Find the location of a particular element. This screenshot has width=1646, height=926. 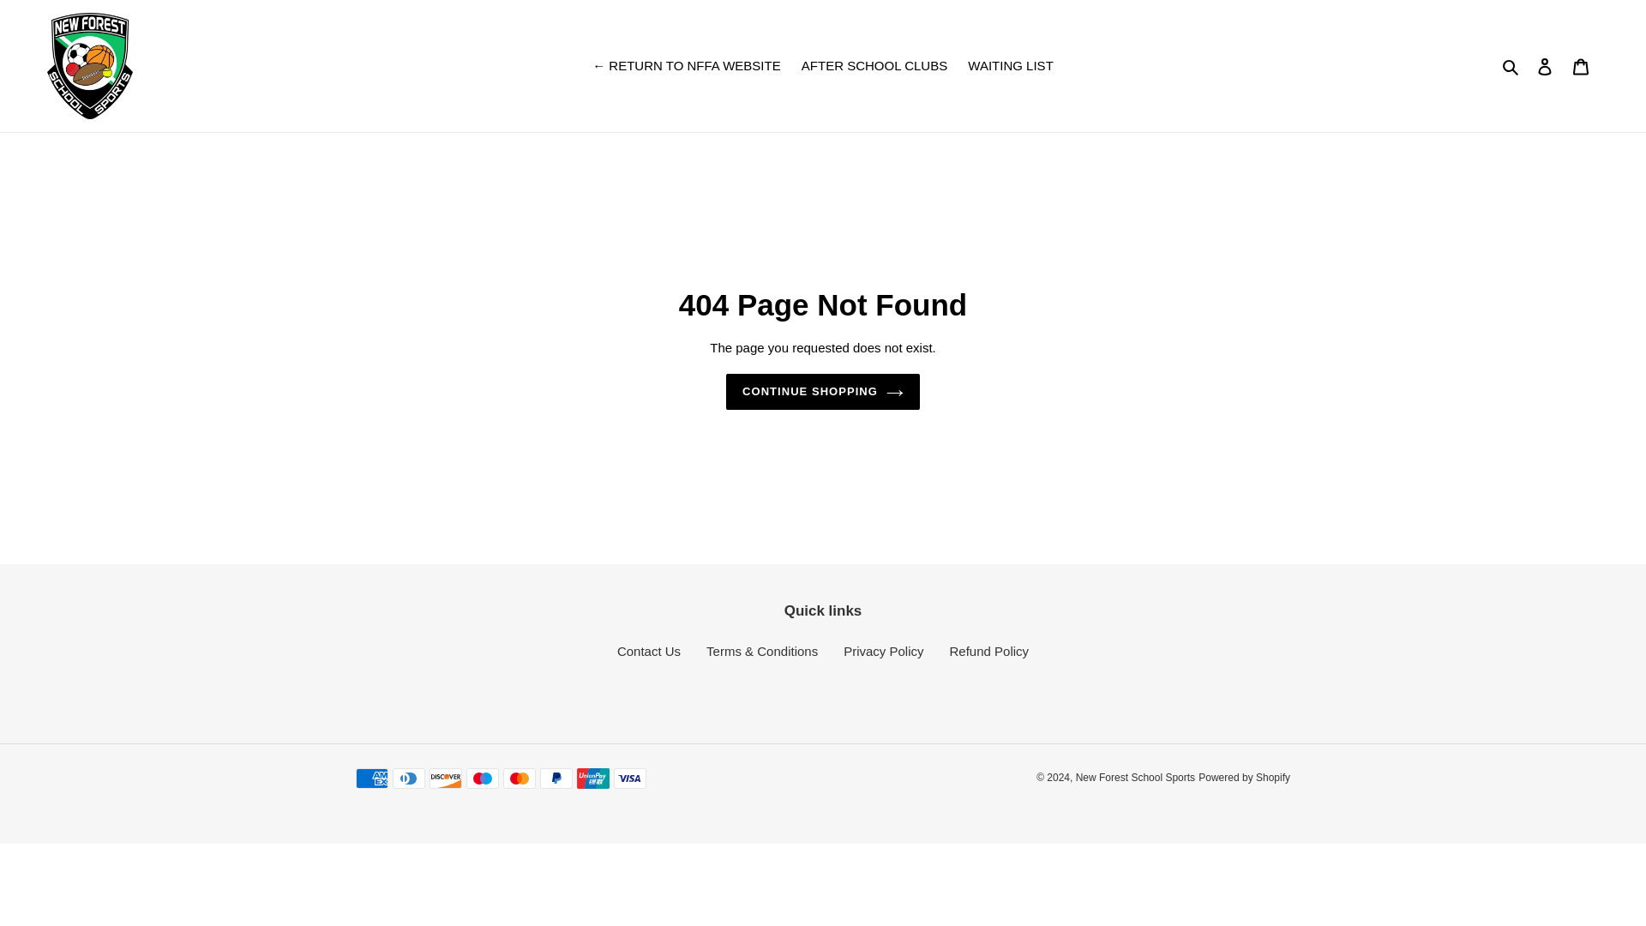

Powered by Shopify is located at coordinates (1244, 777).